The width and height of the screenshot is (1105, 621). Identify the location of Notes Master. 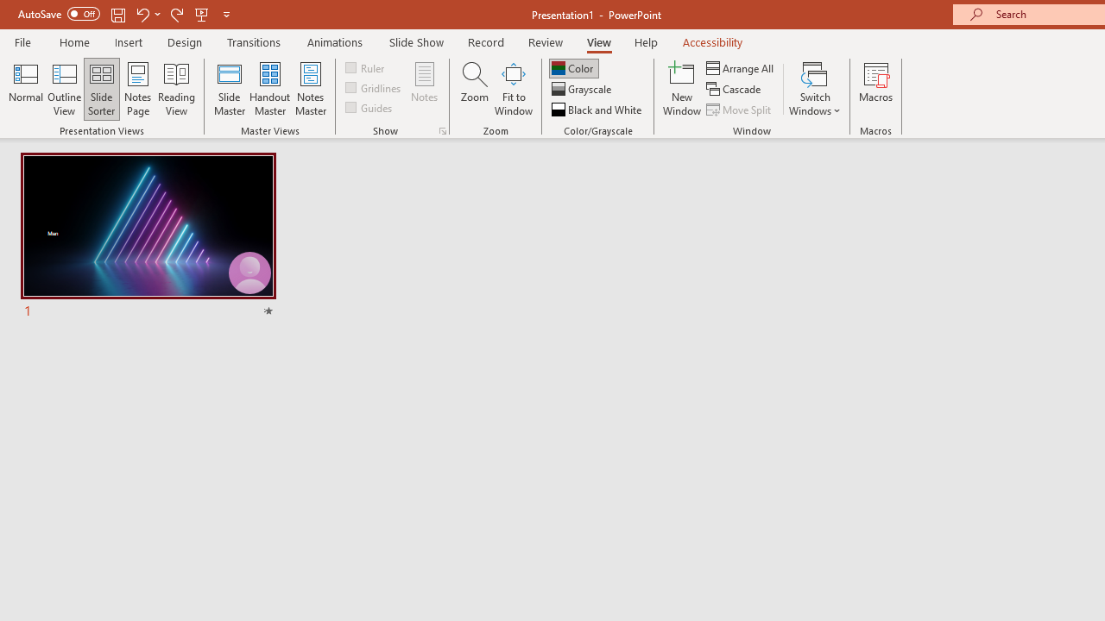
(311, 88).